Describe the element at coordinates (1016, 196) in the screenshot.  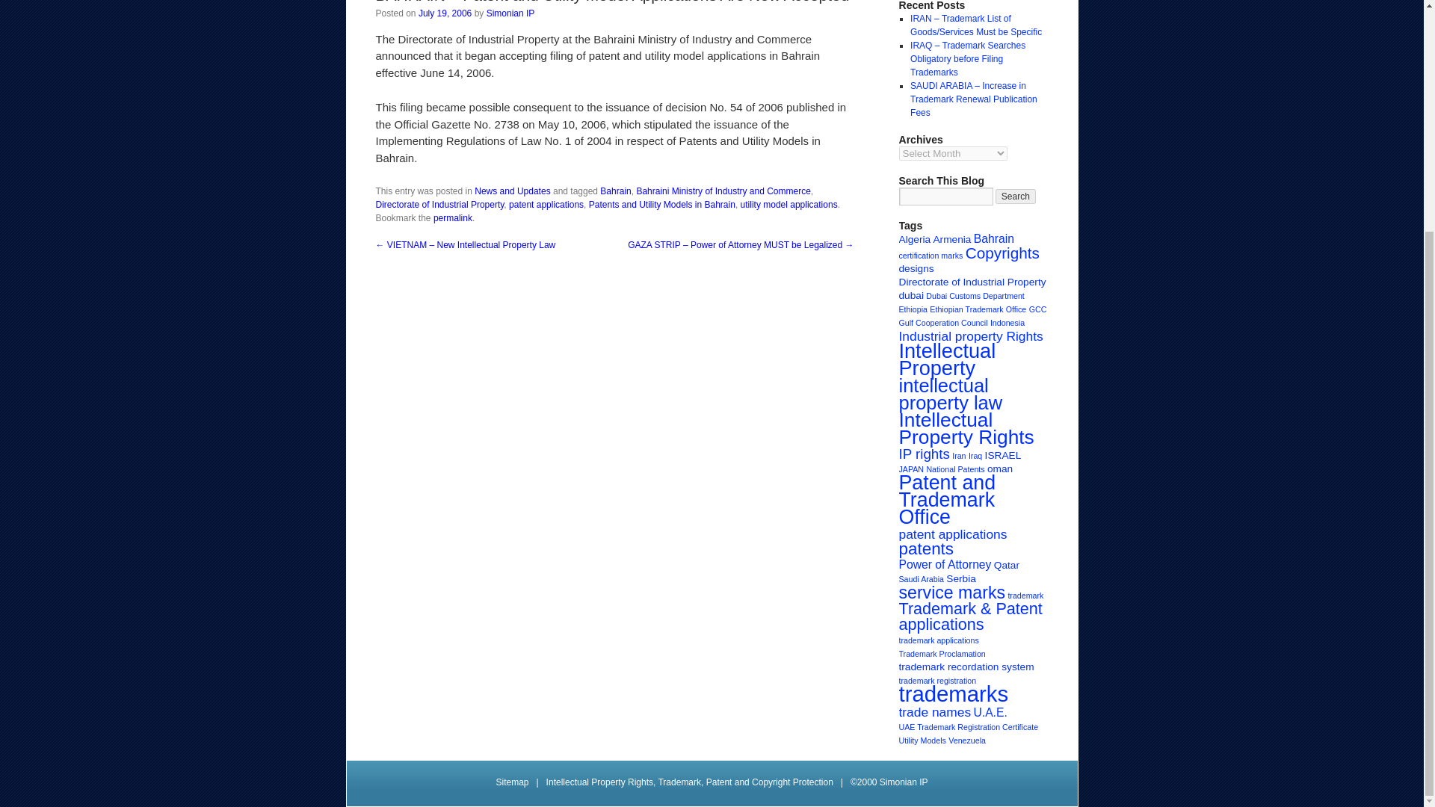
I see `Search` at that location.